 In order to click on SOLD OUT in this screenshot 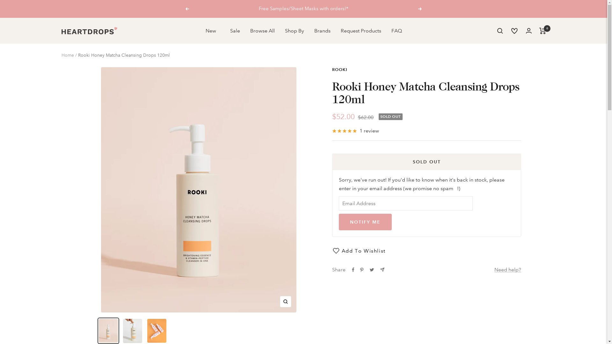, I will do `click(427, 162)`.